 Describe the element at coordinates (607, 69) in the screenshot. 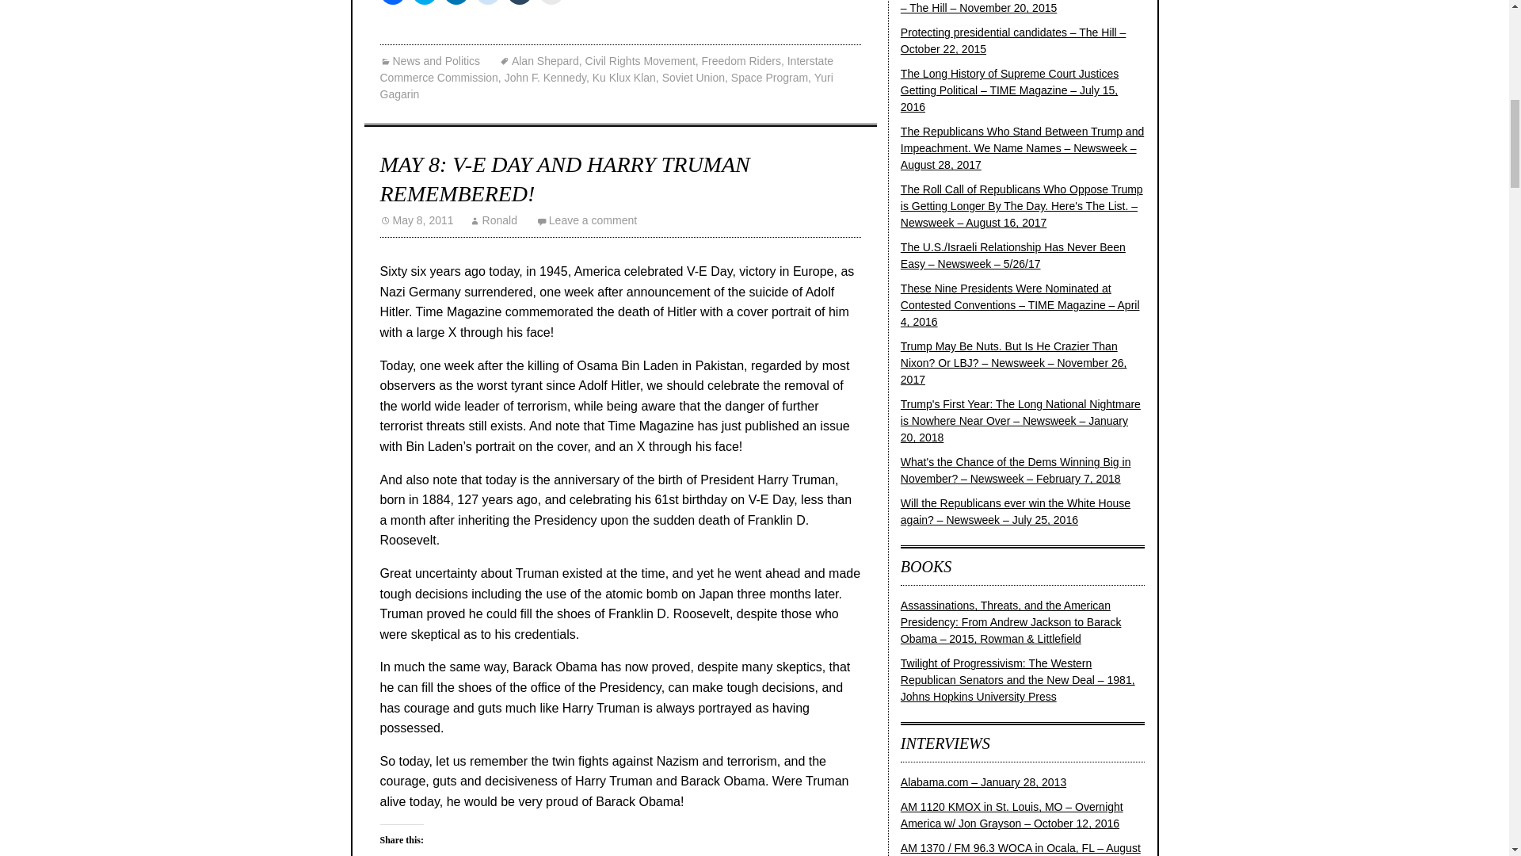

I see `Interstate Commerce Commission` at that location.